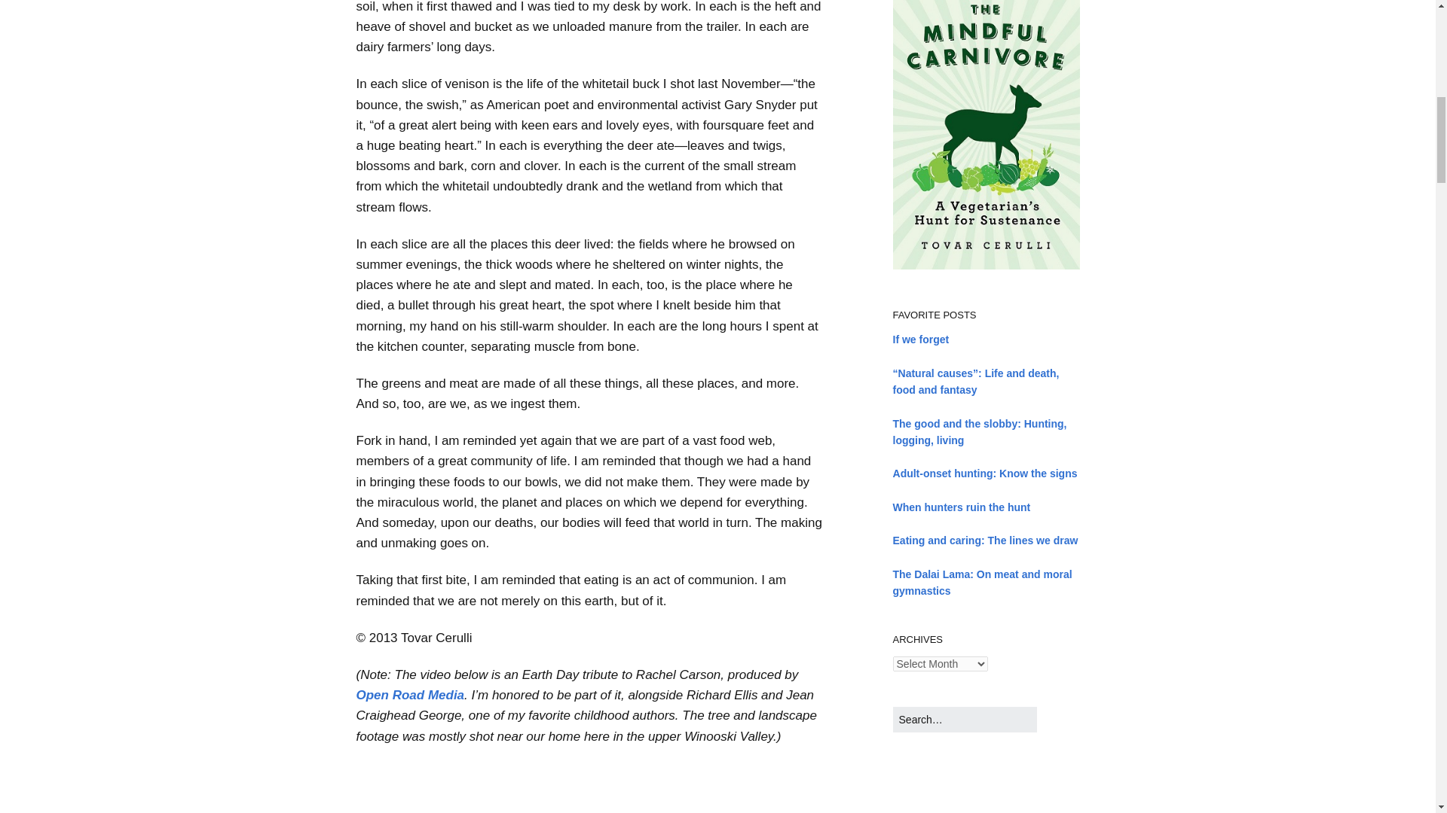 This screenshot has height=813, width=1447. Describe the element at coordinates (965, 719) in the screenshot. I see `Press Enter to submit your search` at that location.